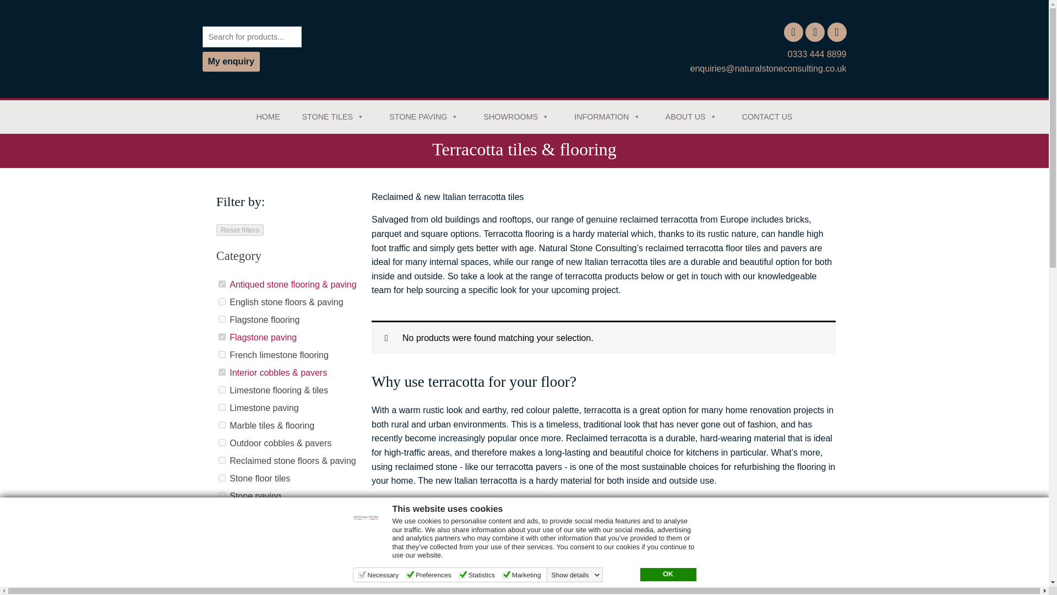  I want to click on marble-tiles-flooring, so click(222, 424).